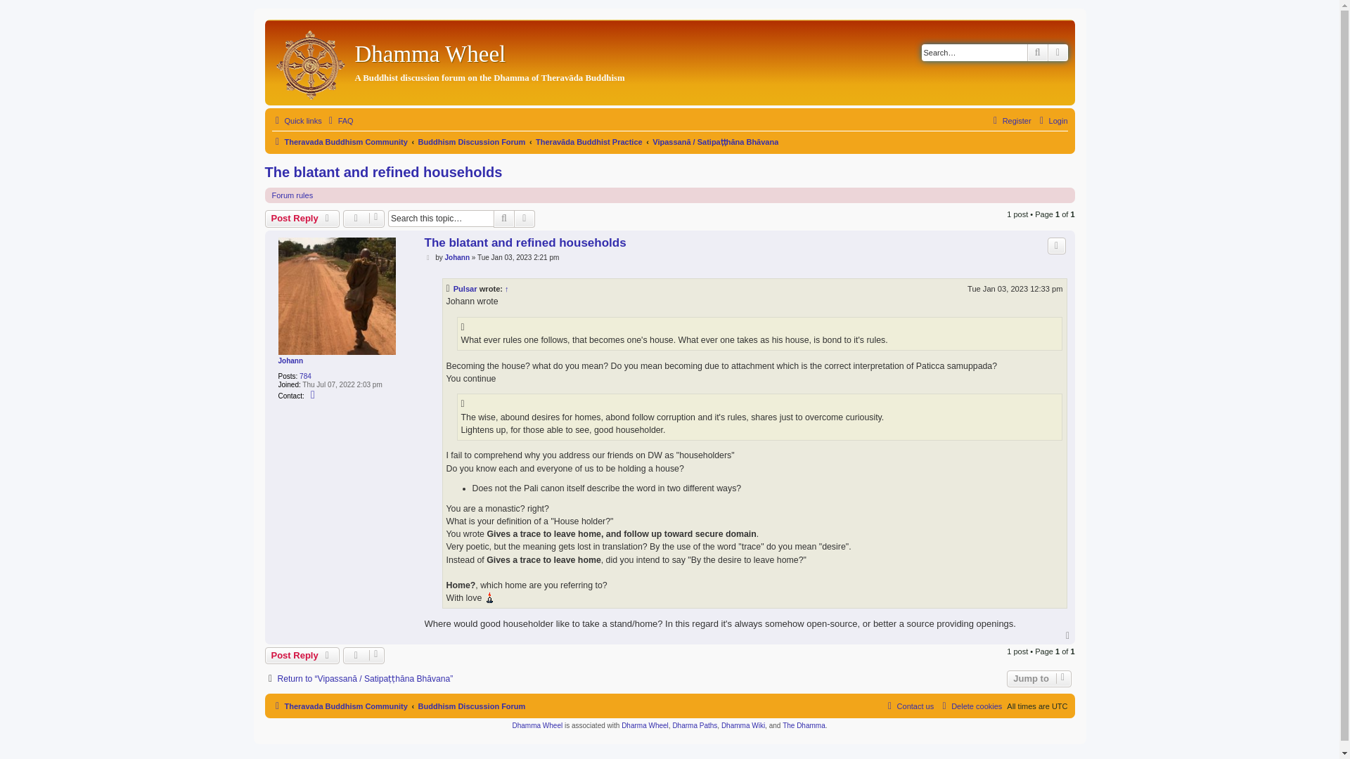 This screenshot has width=1350, height=759. What do you see at coordinates (1038, 52) in the screenshot?
I see `Search` at bounding box center [1038, 52].